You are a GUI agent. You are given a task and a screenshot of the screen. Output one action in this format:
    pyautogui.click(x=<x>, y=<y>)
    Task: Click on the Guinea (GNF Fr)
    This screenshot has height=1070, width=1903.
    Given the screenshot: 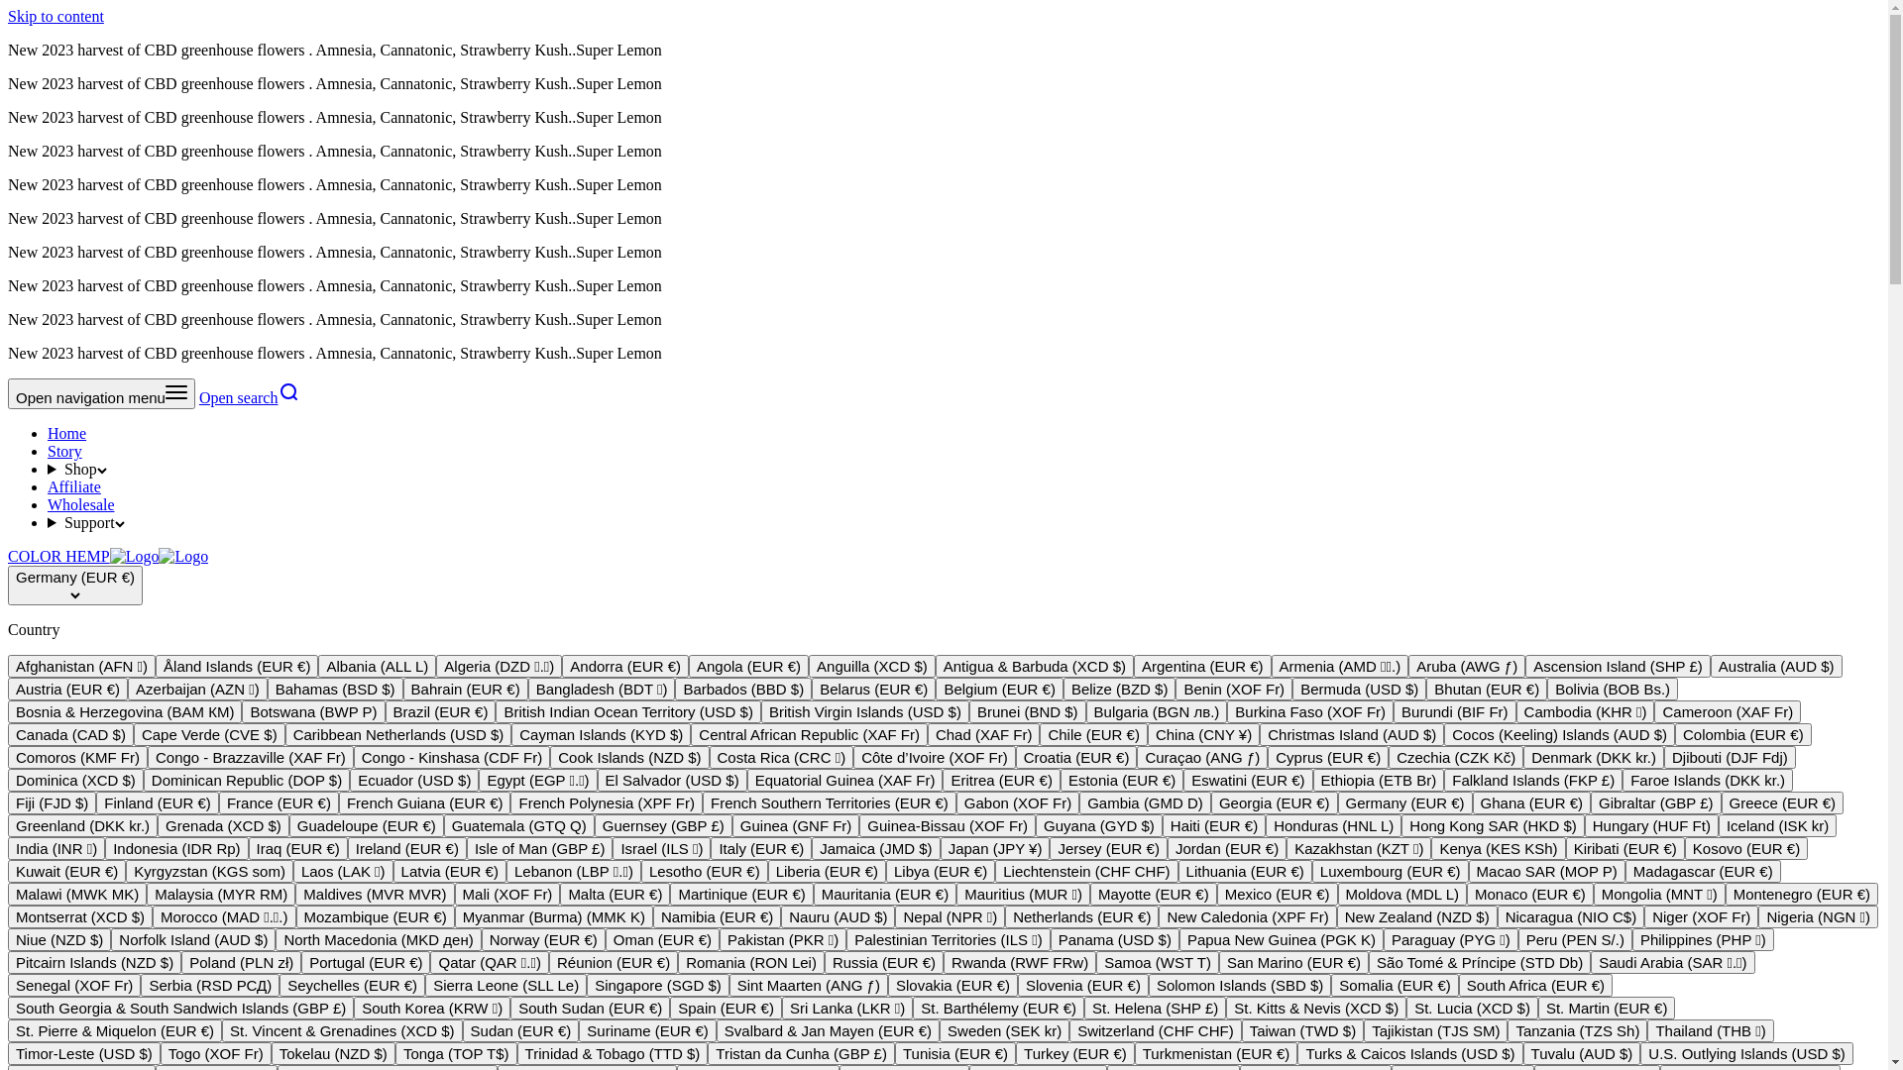 What is the action you would take?
    pyautogui.click(x=797, y=826)
    